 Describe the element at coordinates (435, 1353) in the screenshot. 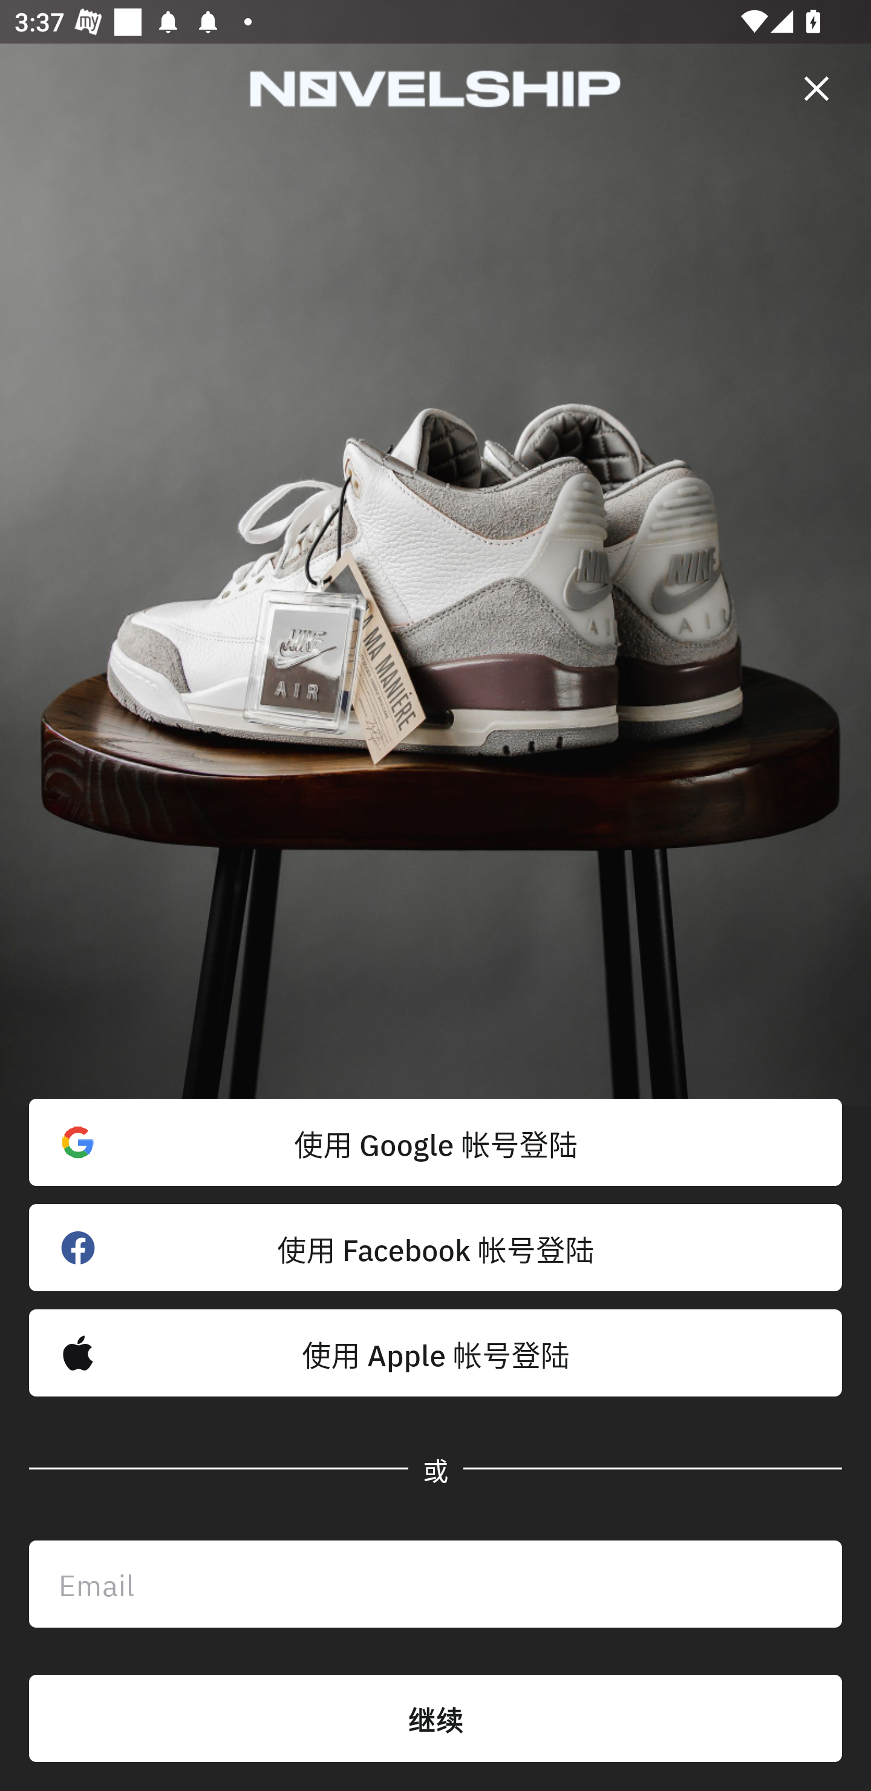

I see ` 使用 Apple 帐号登陆` at that location.